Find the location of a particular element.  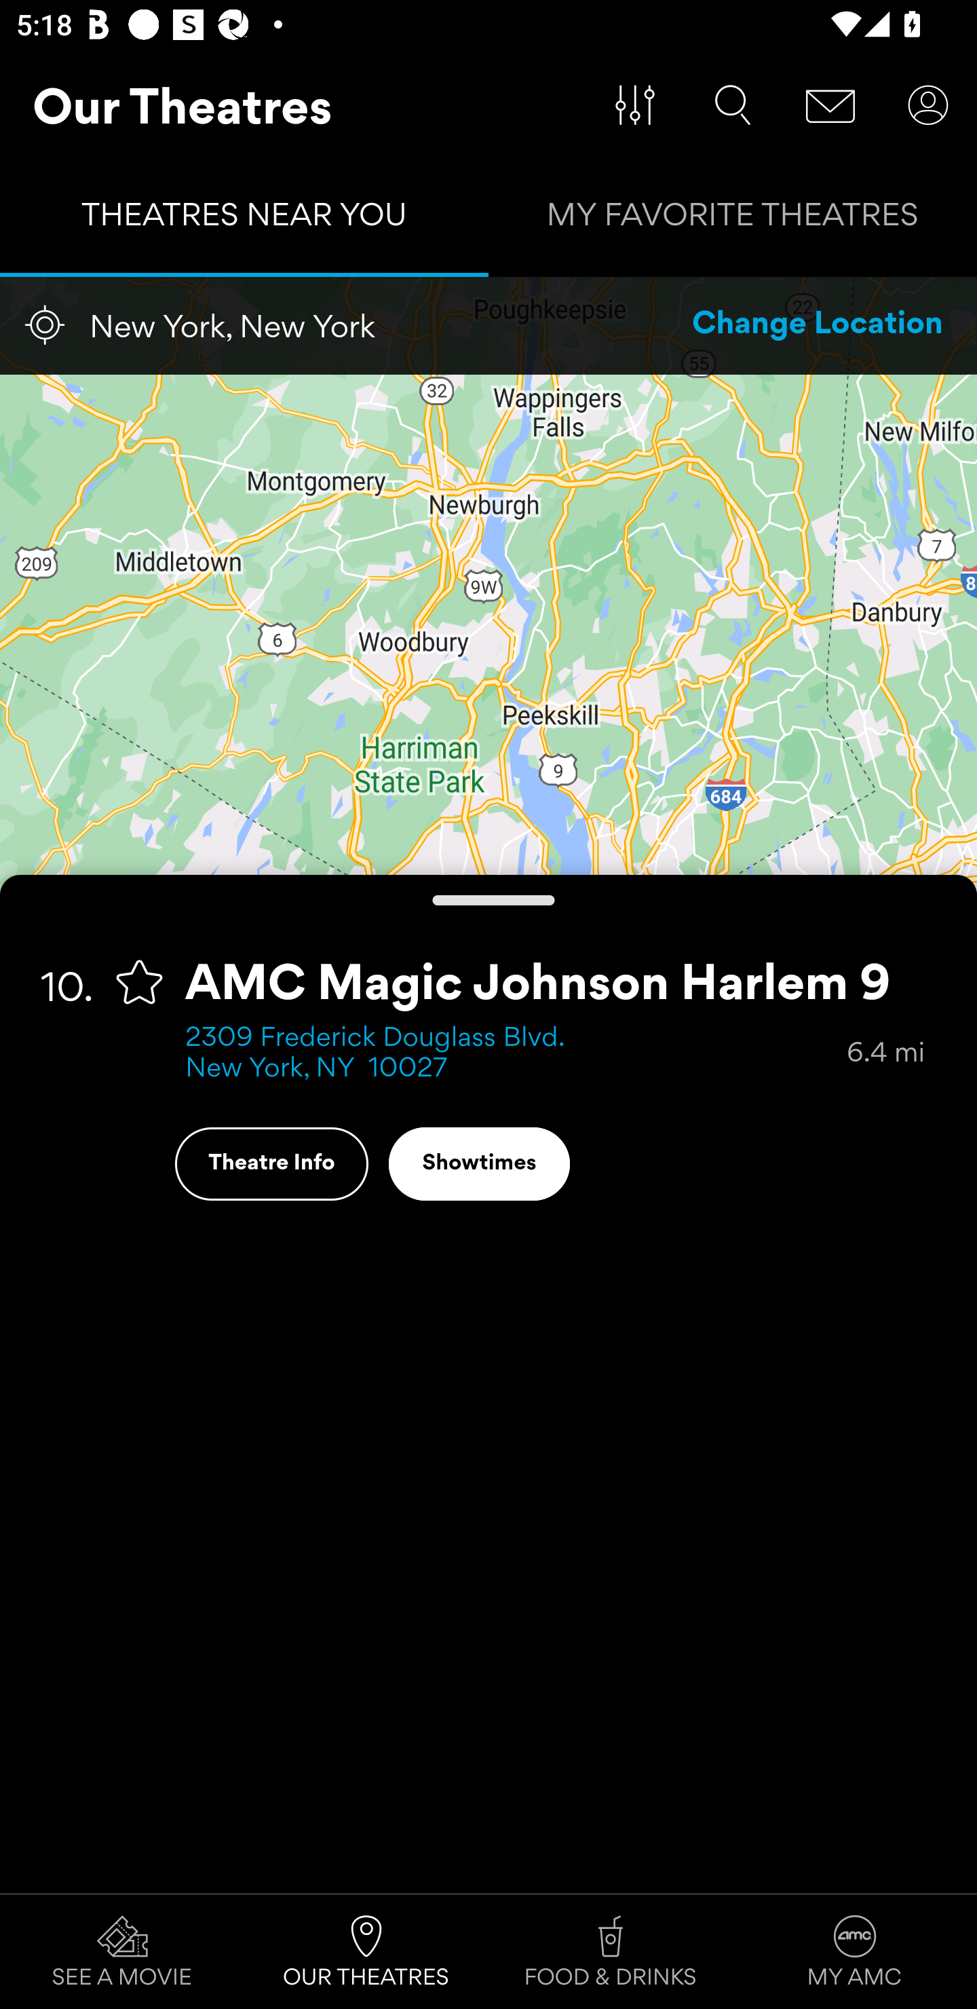

Change Location is located at coordinates (818, 325).